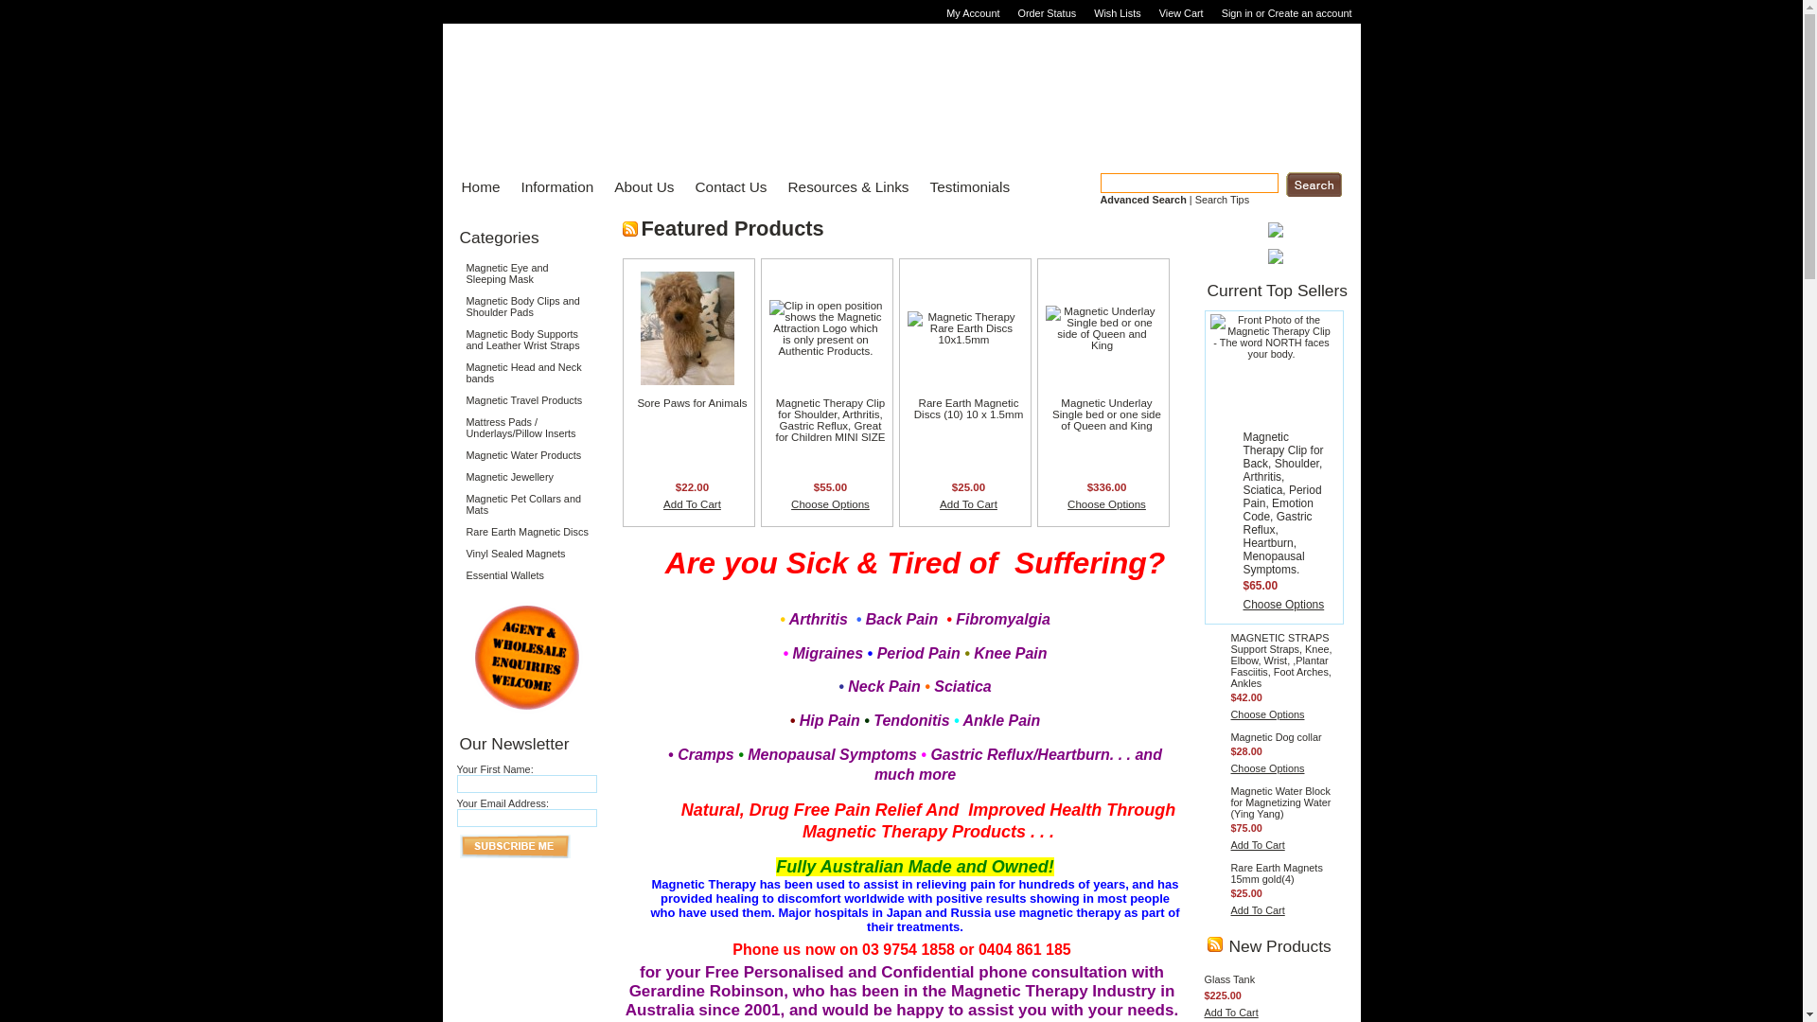  What do you see at coordinates (527, 428) in the screenshot?
I see `Mattress Pads / Underlays/Pillow Inserts` at bounding box center [527, 428].